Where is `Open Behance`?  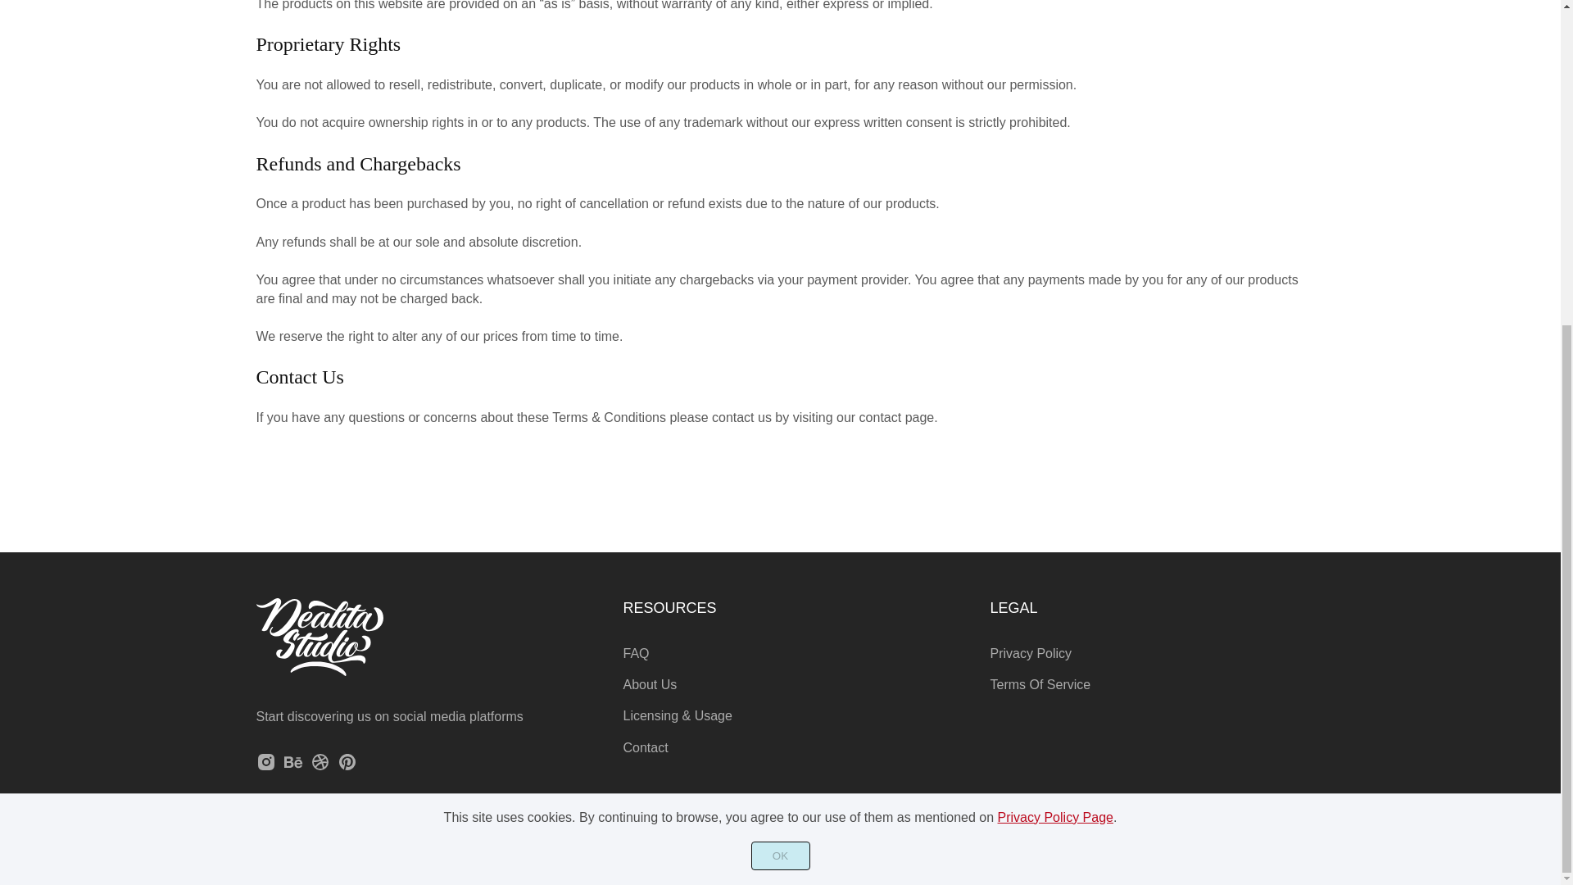 Open Behance is located at coordinates (293, 767).